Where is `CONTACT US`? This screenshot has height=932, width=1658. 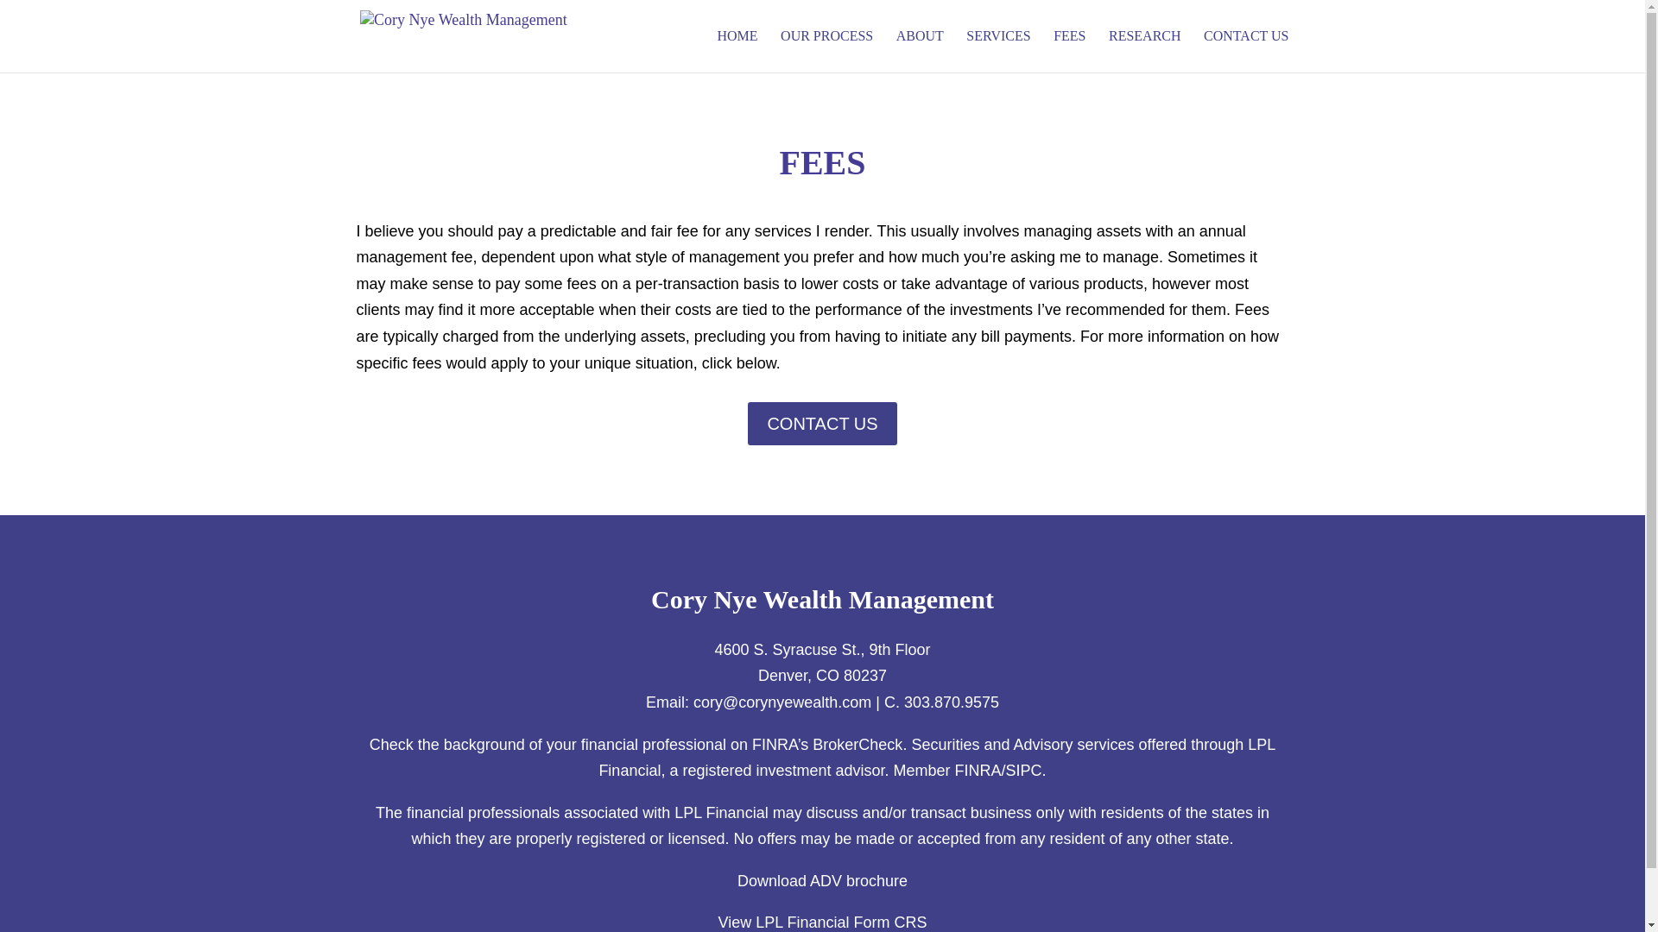
CONTACT US is located at coordinates (822, 423).